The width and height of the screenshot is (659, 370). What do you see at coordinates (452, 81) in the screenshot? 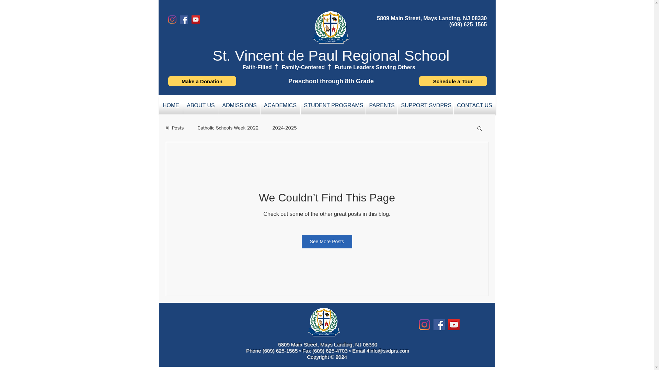
I see `Schedule a Tour` at bounding box center [452, 81].